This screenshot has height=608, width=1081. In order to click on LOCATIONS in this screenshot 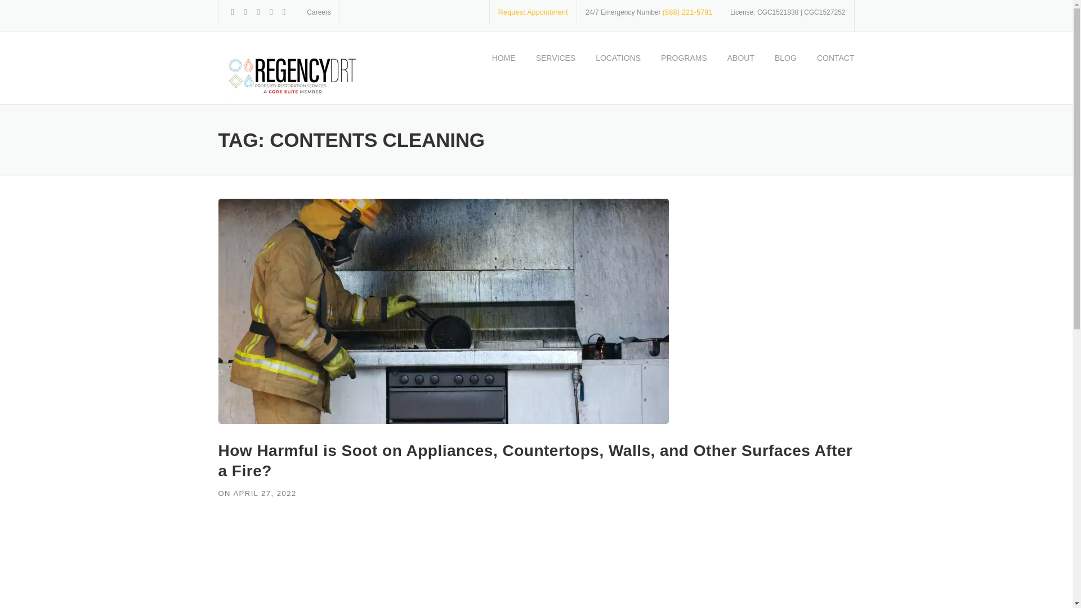, I will do `click(618, 68)`.